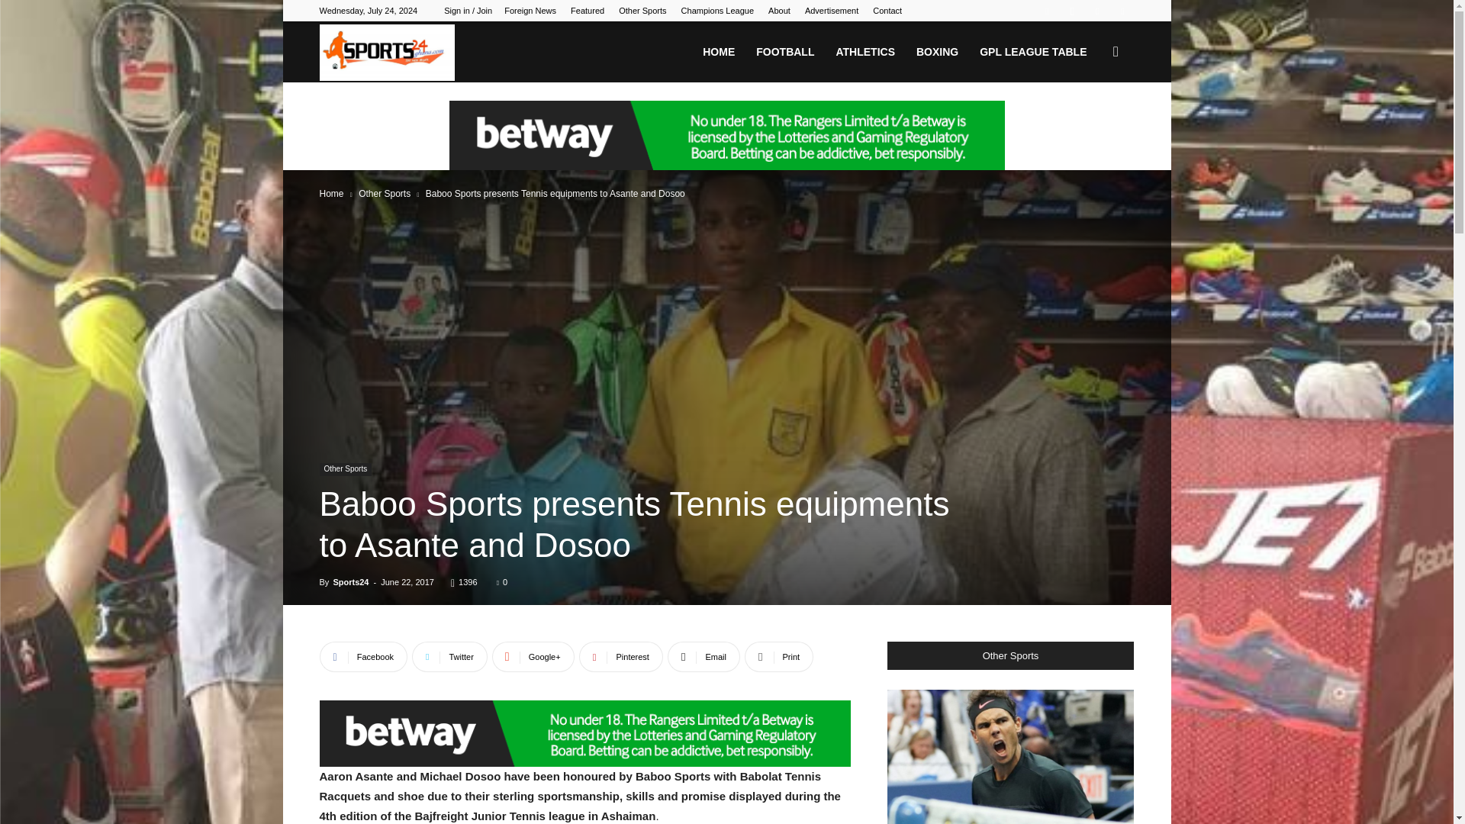 Image resolution: width=1465 pixels, height=824 pixels. What do you see at coordinates (1047, 11) in the screenshot?
I see `Facebook` at bounding box center [1047, 11].